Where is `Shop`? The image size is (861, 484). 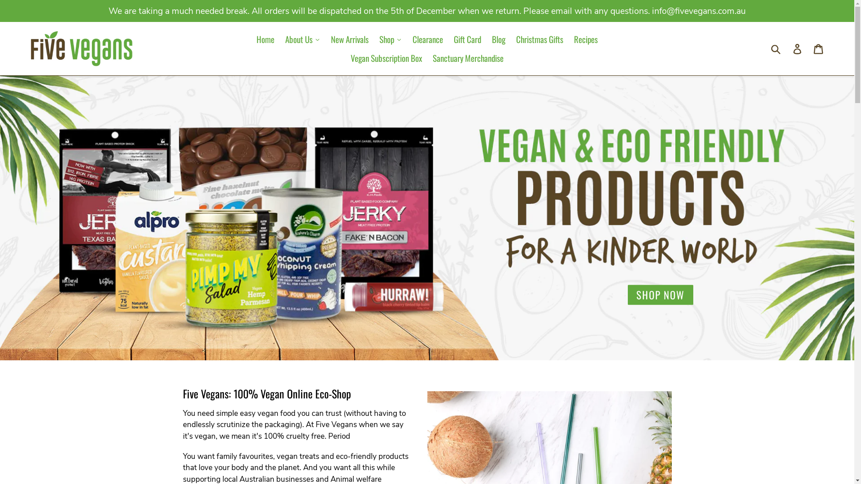 Shop is located at coordinates (391, 39).